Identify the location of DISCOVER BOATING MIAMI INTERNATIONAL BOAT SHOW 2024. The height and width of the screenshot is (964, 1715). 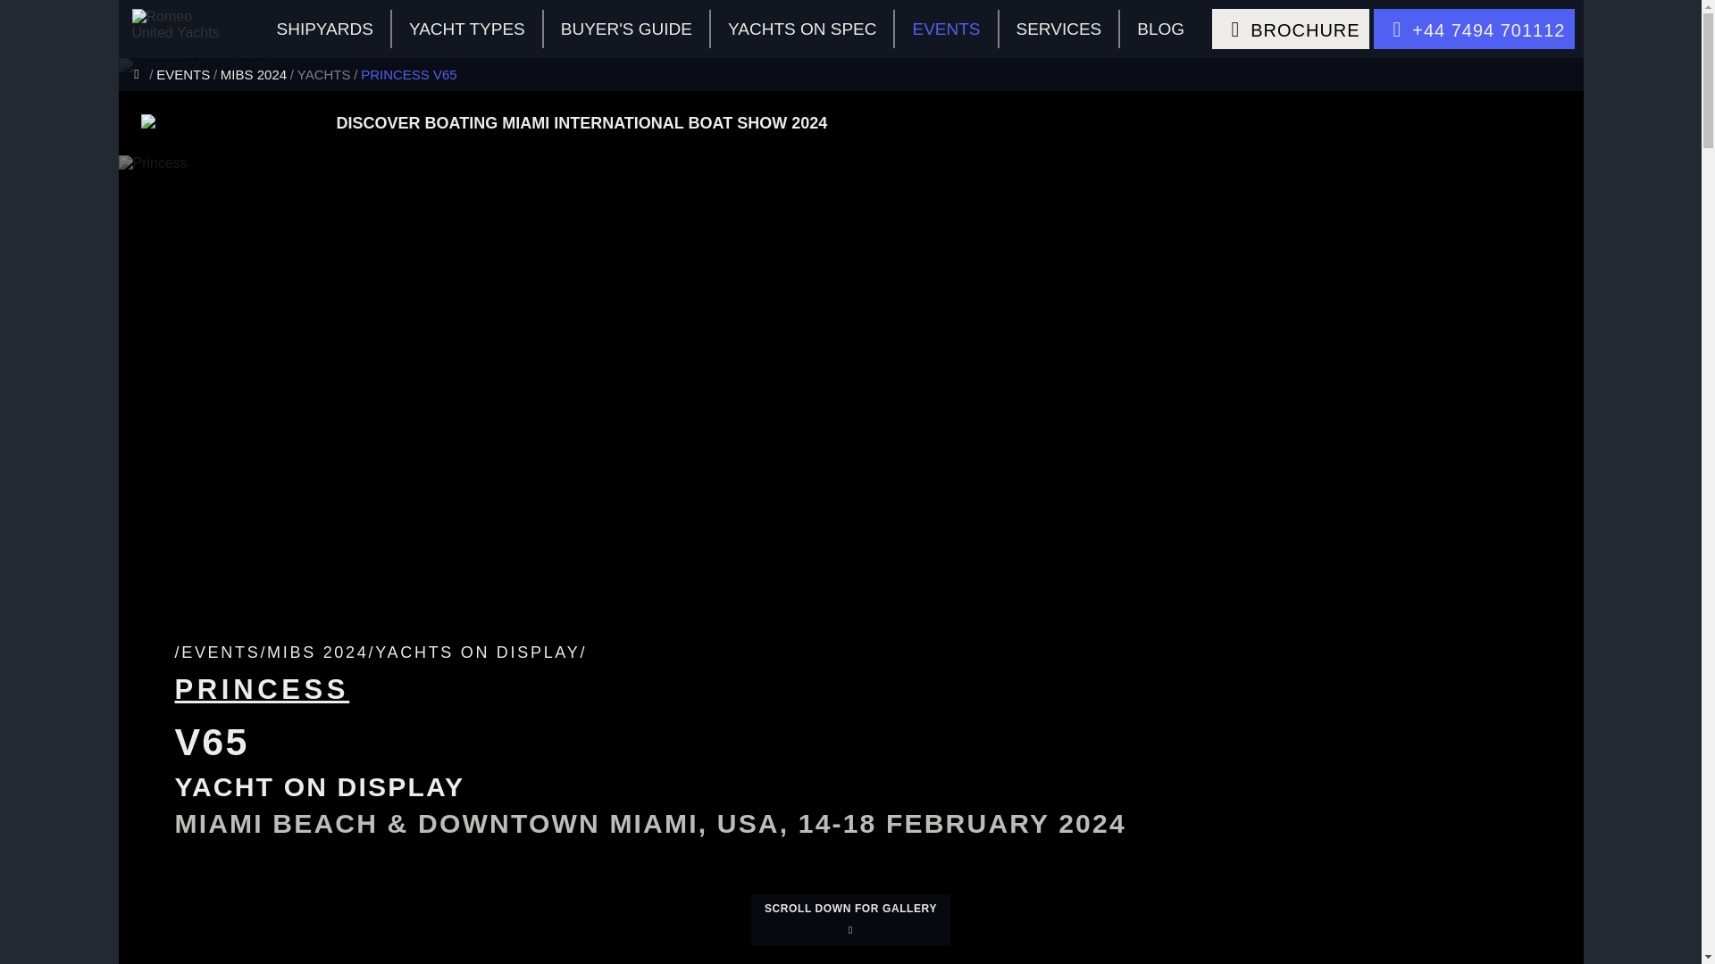
(949, 123).